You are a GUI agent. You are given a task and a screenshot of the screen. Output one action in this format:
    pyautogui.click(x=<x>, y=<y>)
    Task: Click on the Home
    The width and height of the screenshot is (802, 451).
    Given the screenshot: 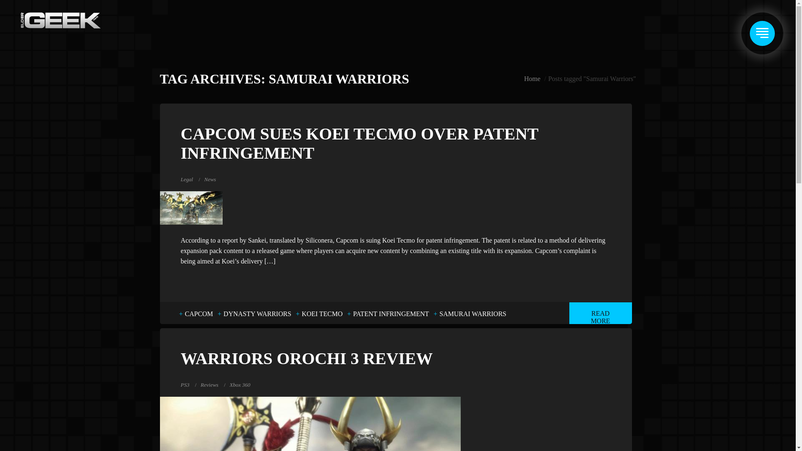 What is the action you would take?
    pyautogui.click(x=532, y=79)
    